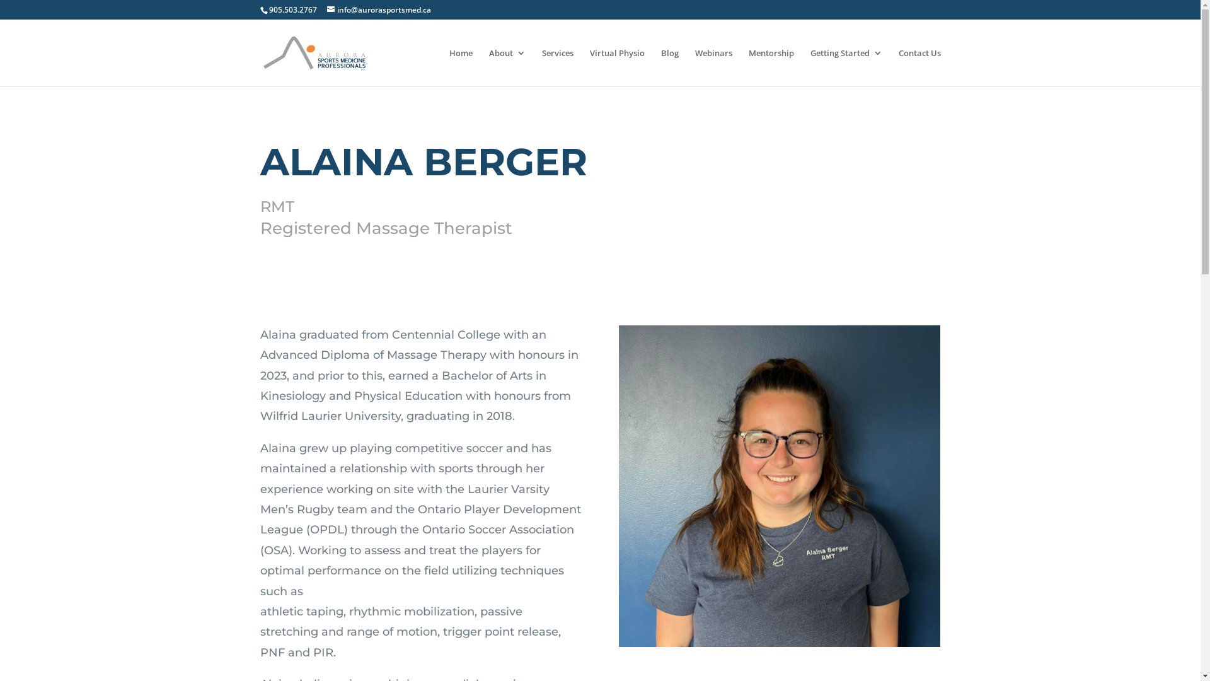 This screenshot has height=681, width=1210. Describe the element at coordinates (669, 67) in the screenshot. I see `Blog` at that location.